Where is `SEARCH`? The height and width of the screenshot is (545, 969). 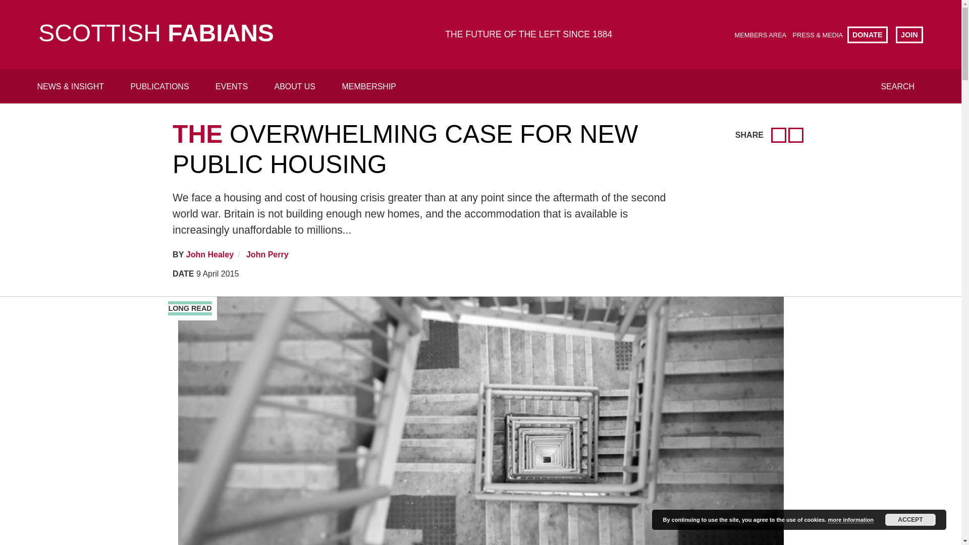 SEARCH is located at coordinates (897, 87).